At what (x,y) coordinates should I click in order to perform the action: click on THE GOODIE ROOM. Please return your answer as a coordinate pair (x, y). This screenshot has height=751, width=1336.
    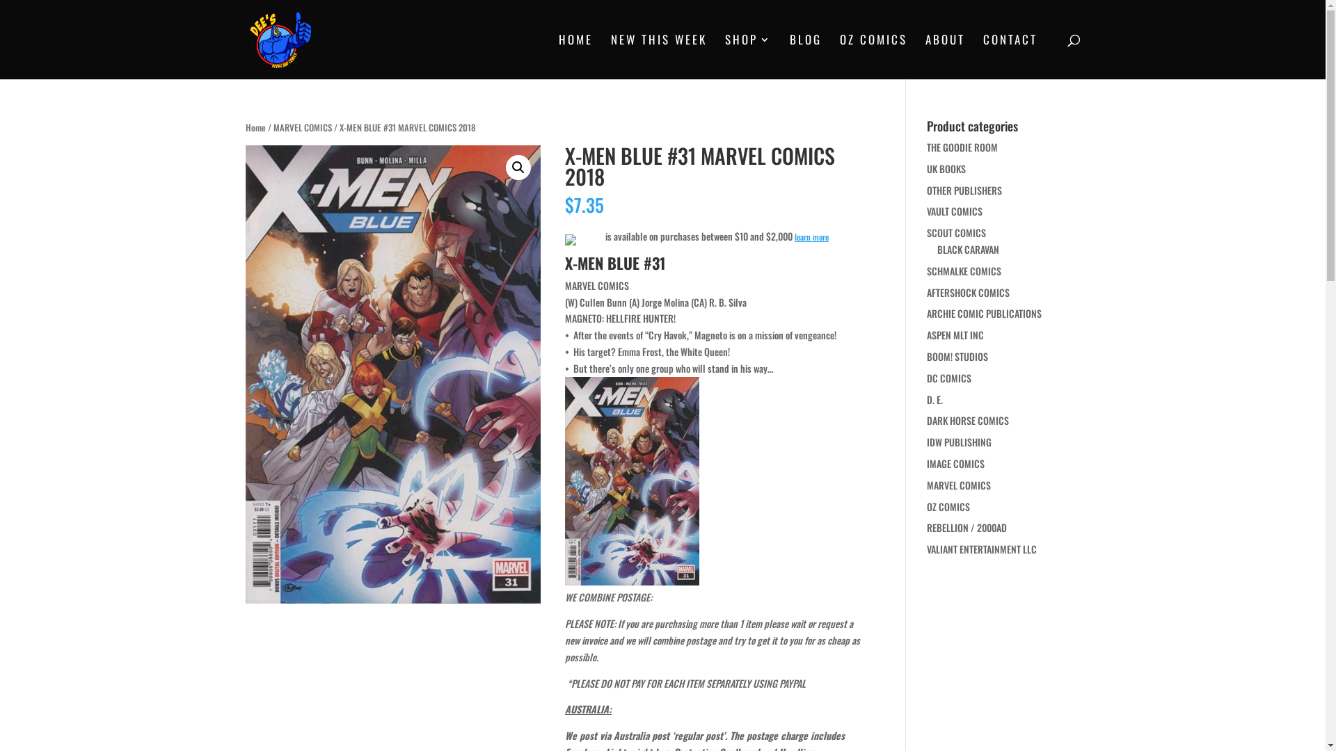
    Looking at the image, I should click on (962, 147).